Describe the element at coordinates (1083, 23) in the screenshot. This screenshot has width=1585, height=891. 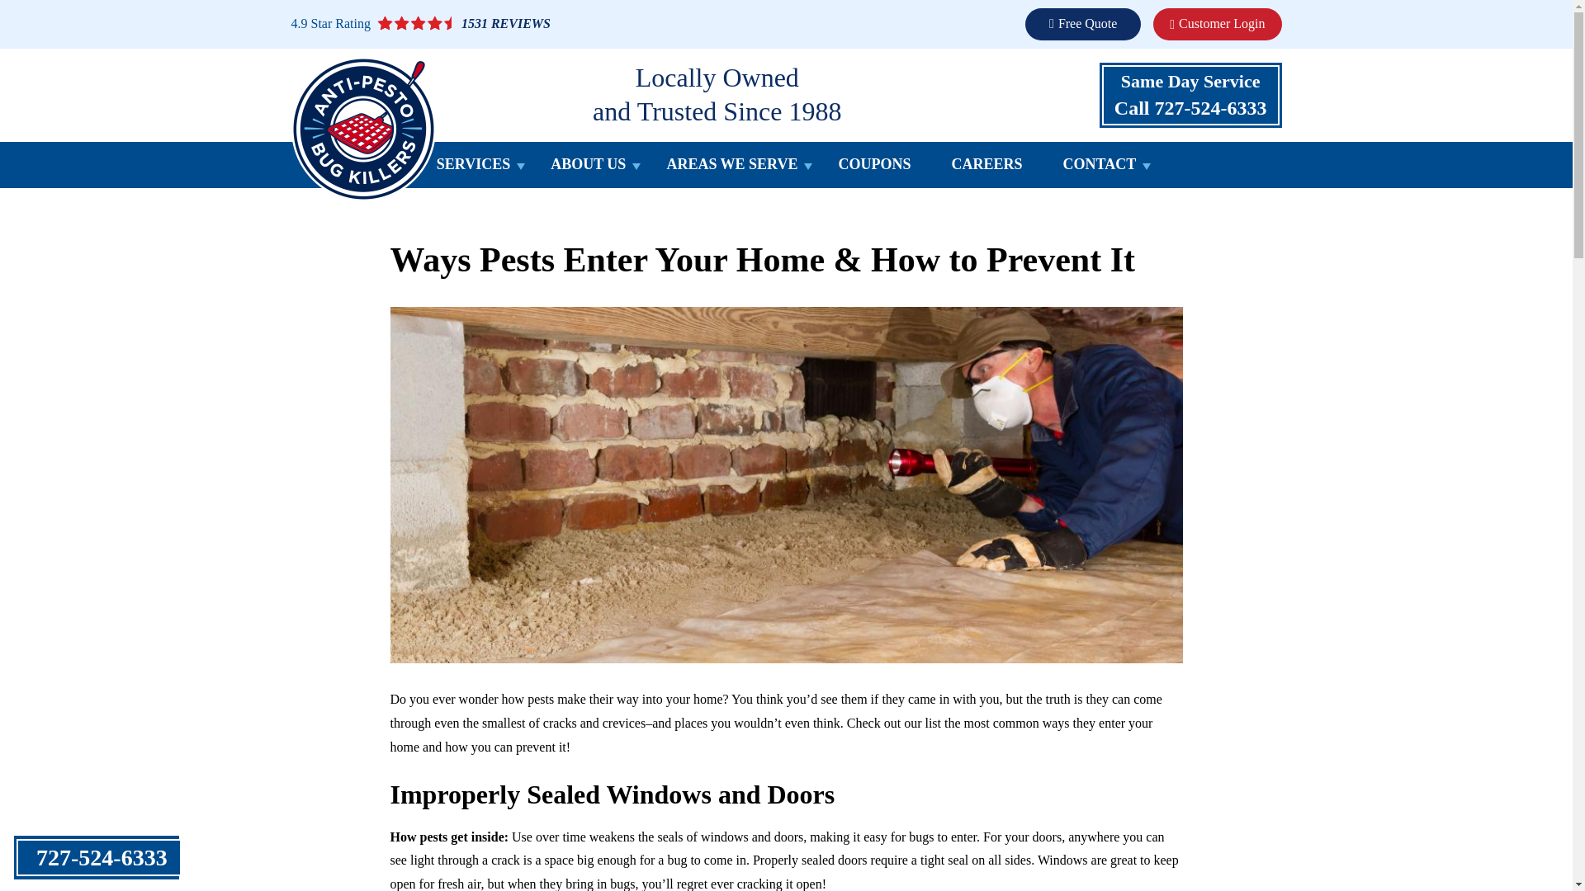
I see `Free Quote` at that location.